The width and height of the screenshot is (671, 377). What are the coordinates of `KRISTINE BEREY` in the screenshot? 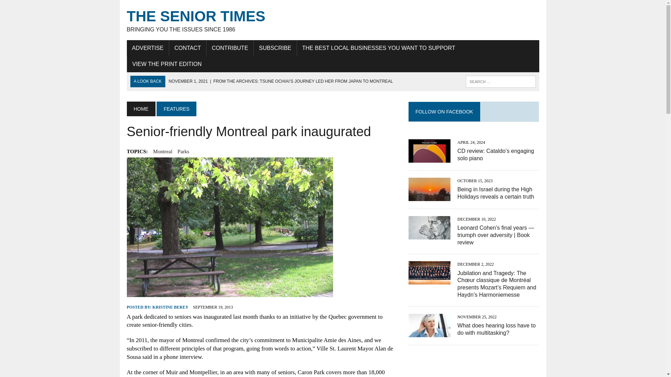 It's located at (170, 307).